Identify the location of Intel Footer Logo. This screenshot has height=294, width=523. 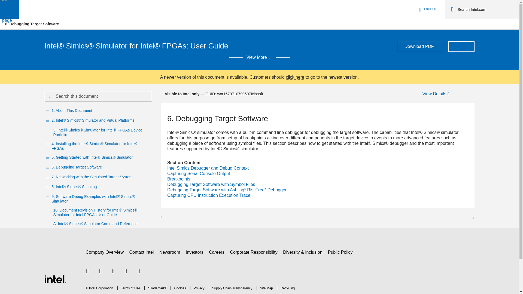
(55, 266).